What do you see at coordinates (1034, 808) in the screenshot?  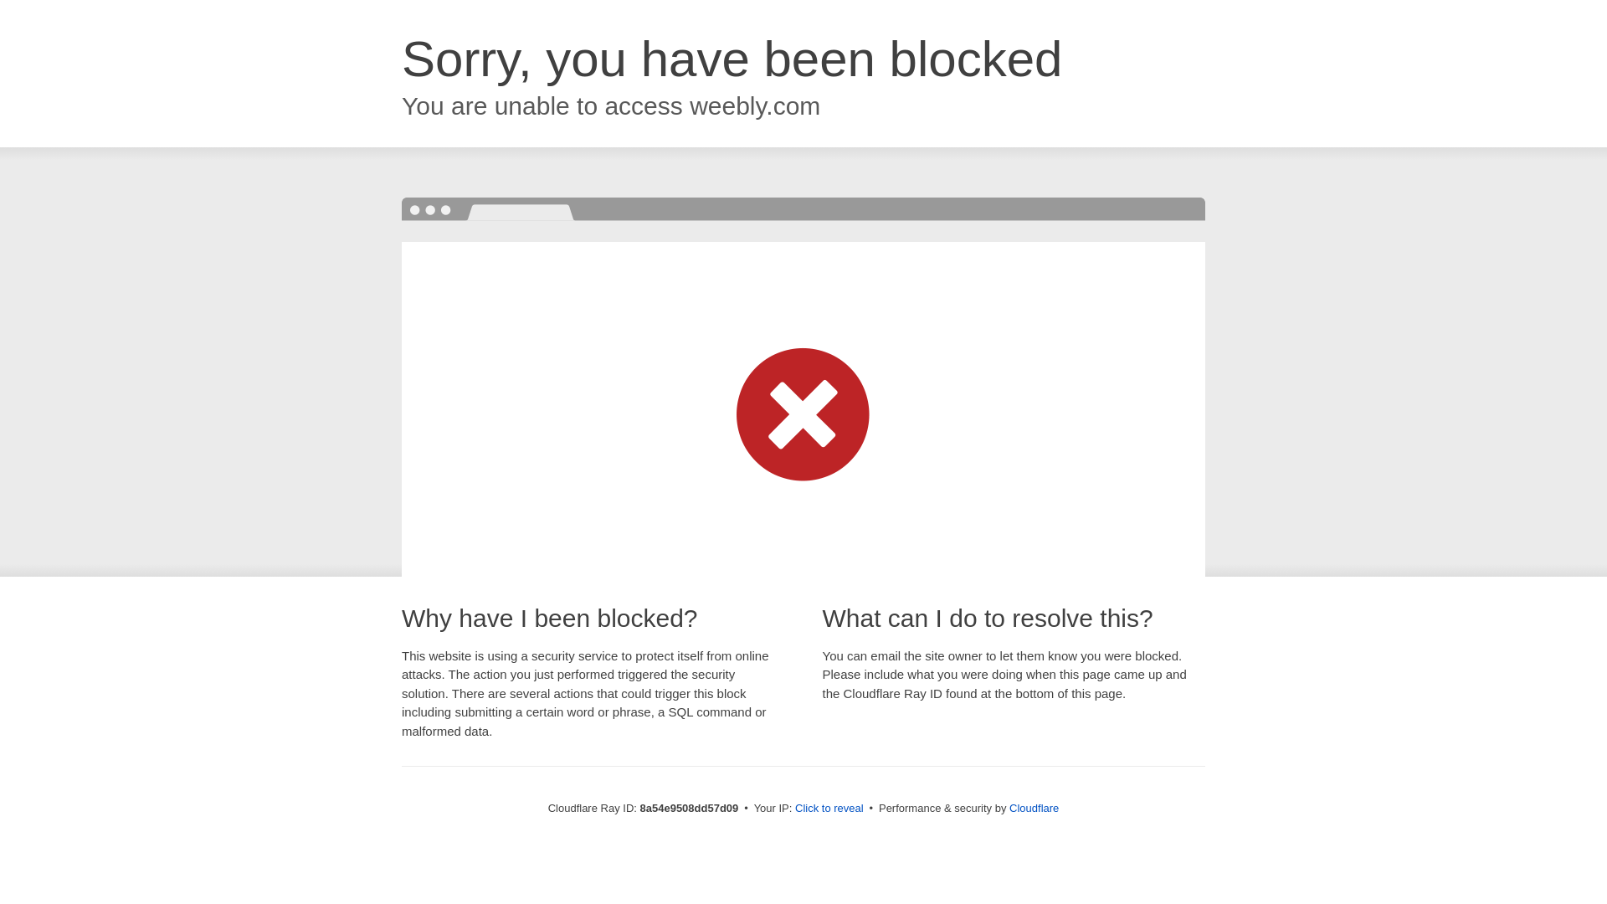 I see `Cloudflare` at bounding box center [1034, 808].